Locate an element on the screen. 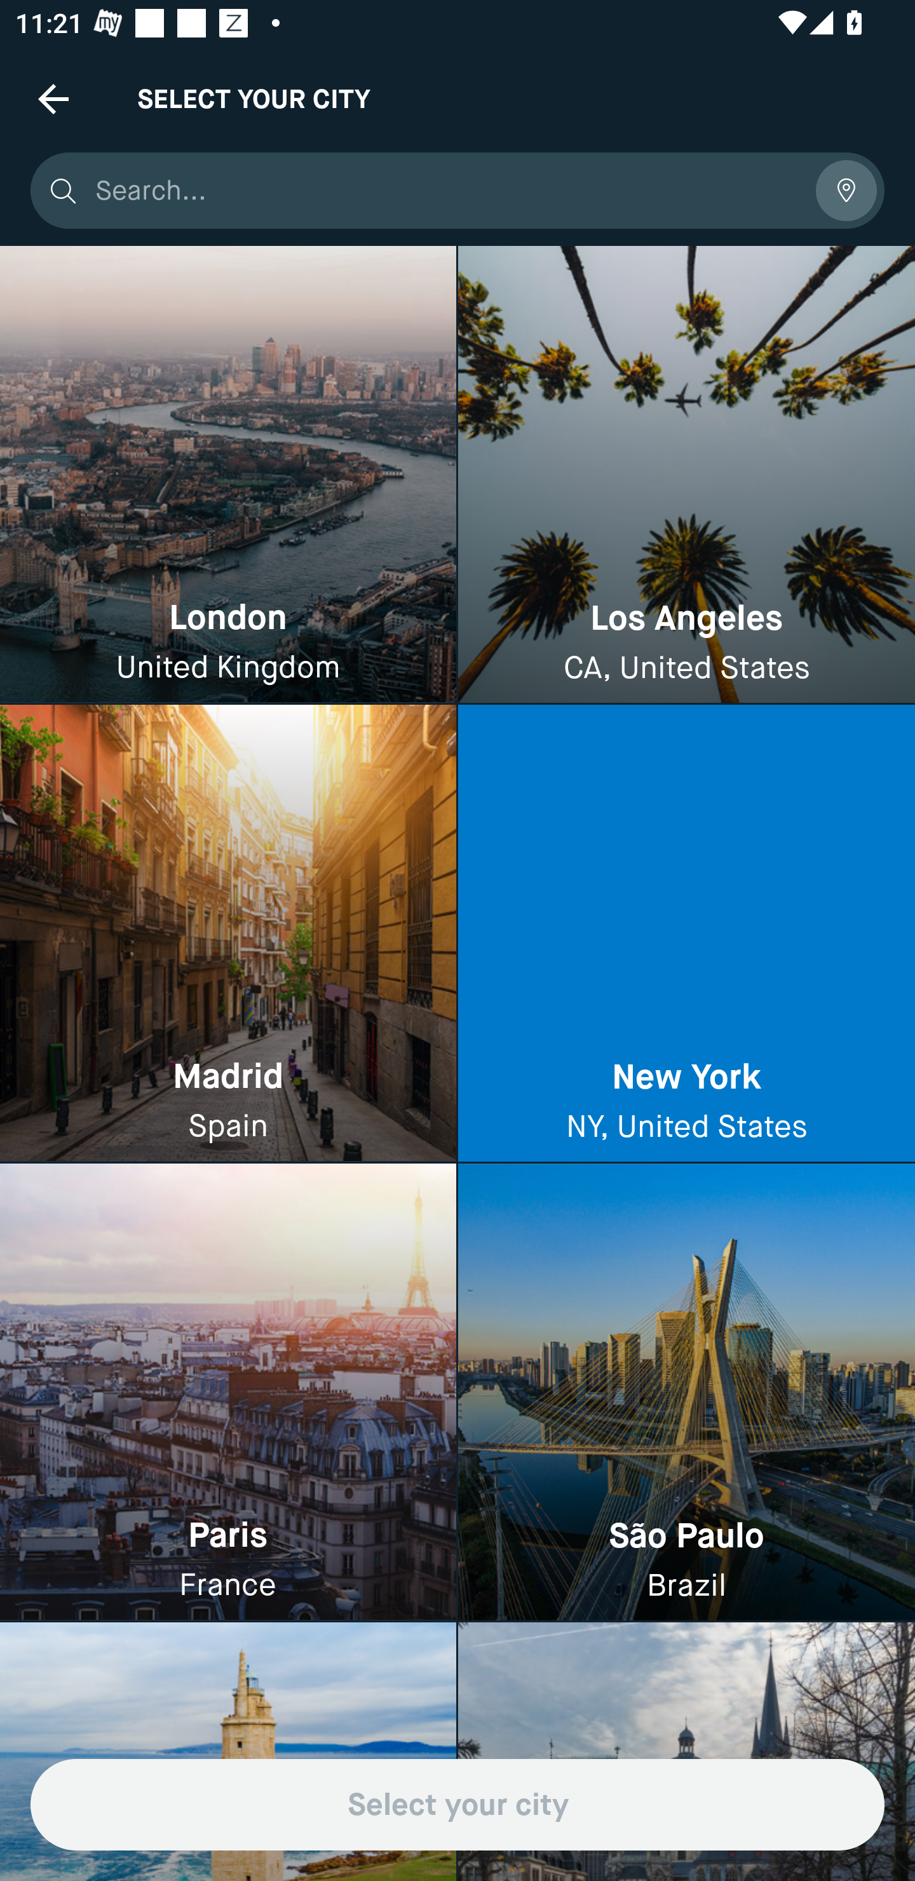  São Paulo Brazil is located at coordinates (686, 1392).